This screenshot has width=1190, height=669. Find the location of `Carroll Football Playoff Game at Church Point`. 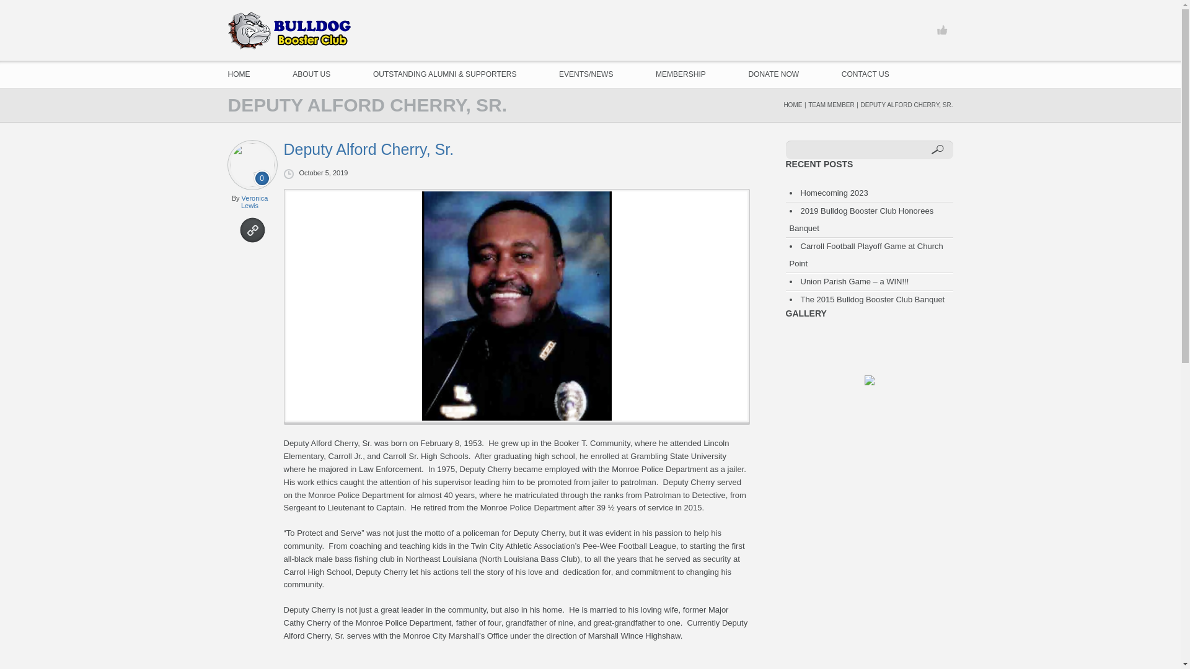

Carroll Football Playoff Game at Church Point is located at coordinates (866, 255).